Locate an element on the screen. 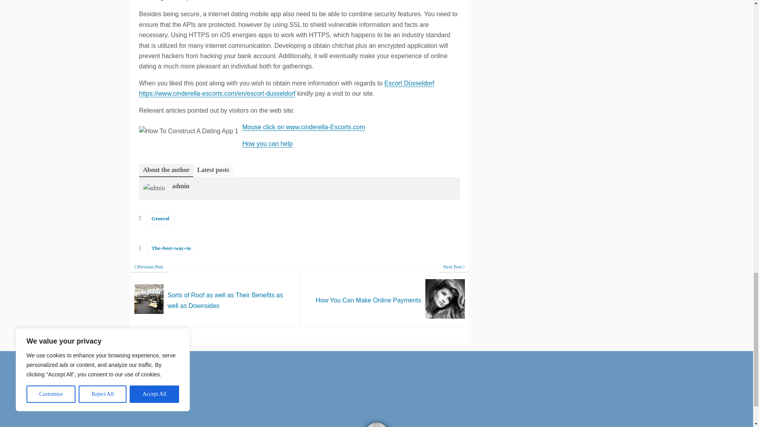  General is located at coordinates (384, 297).